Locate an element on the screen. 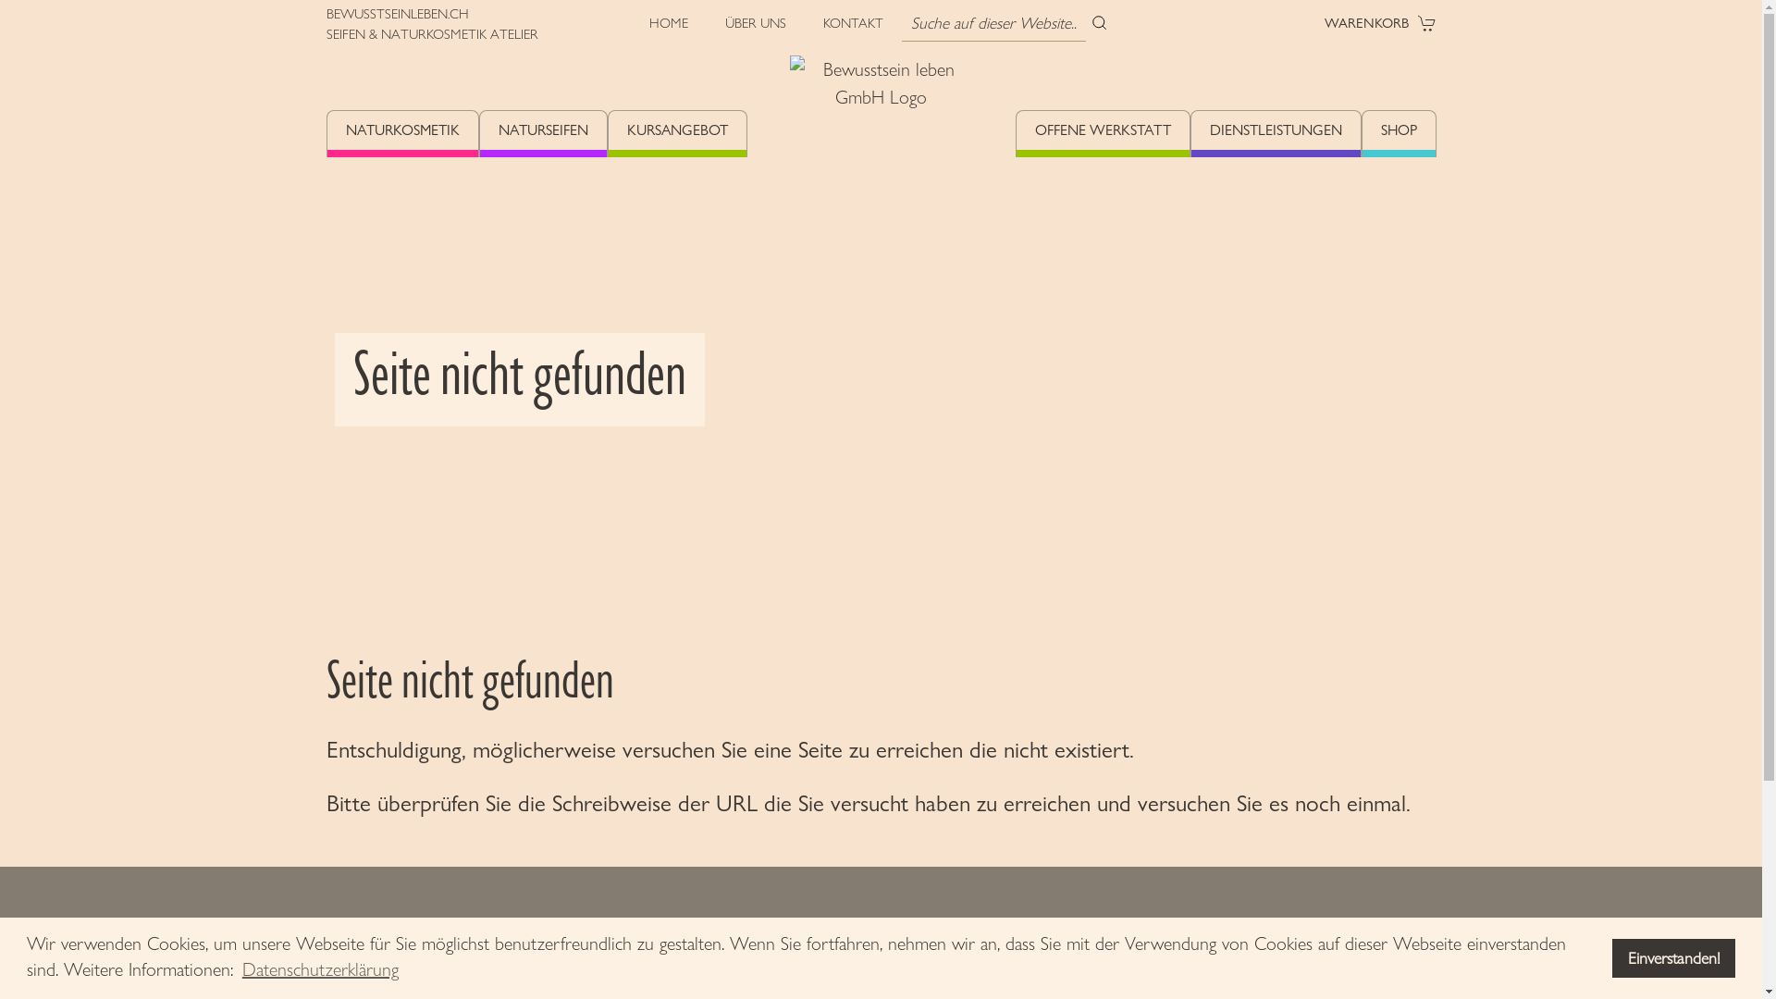  SEIFEN & NATURKOSMETIK ATELIER is located at coordinates (431, 34).